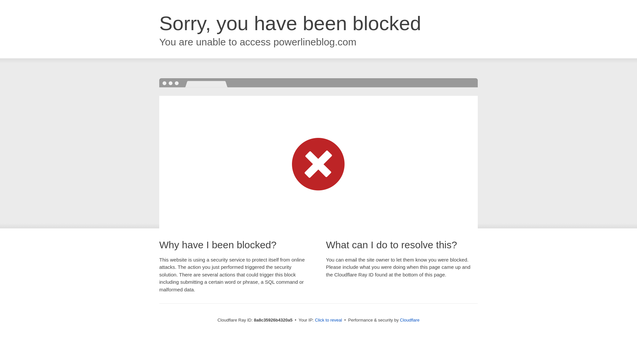 The height and width of the screenshot is (358, 637). I want to click on Cloudflare, so click(409, 320).